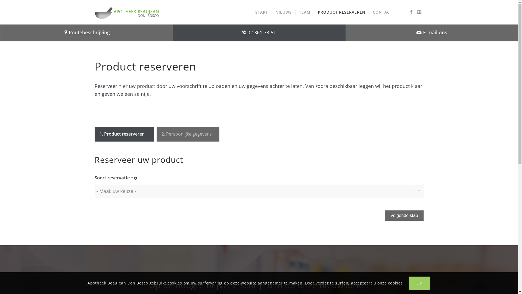 The image size is (522, 294). I want to click on 2. Persoonlijke gegevens, so click(188, 134).